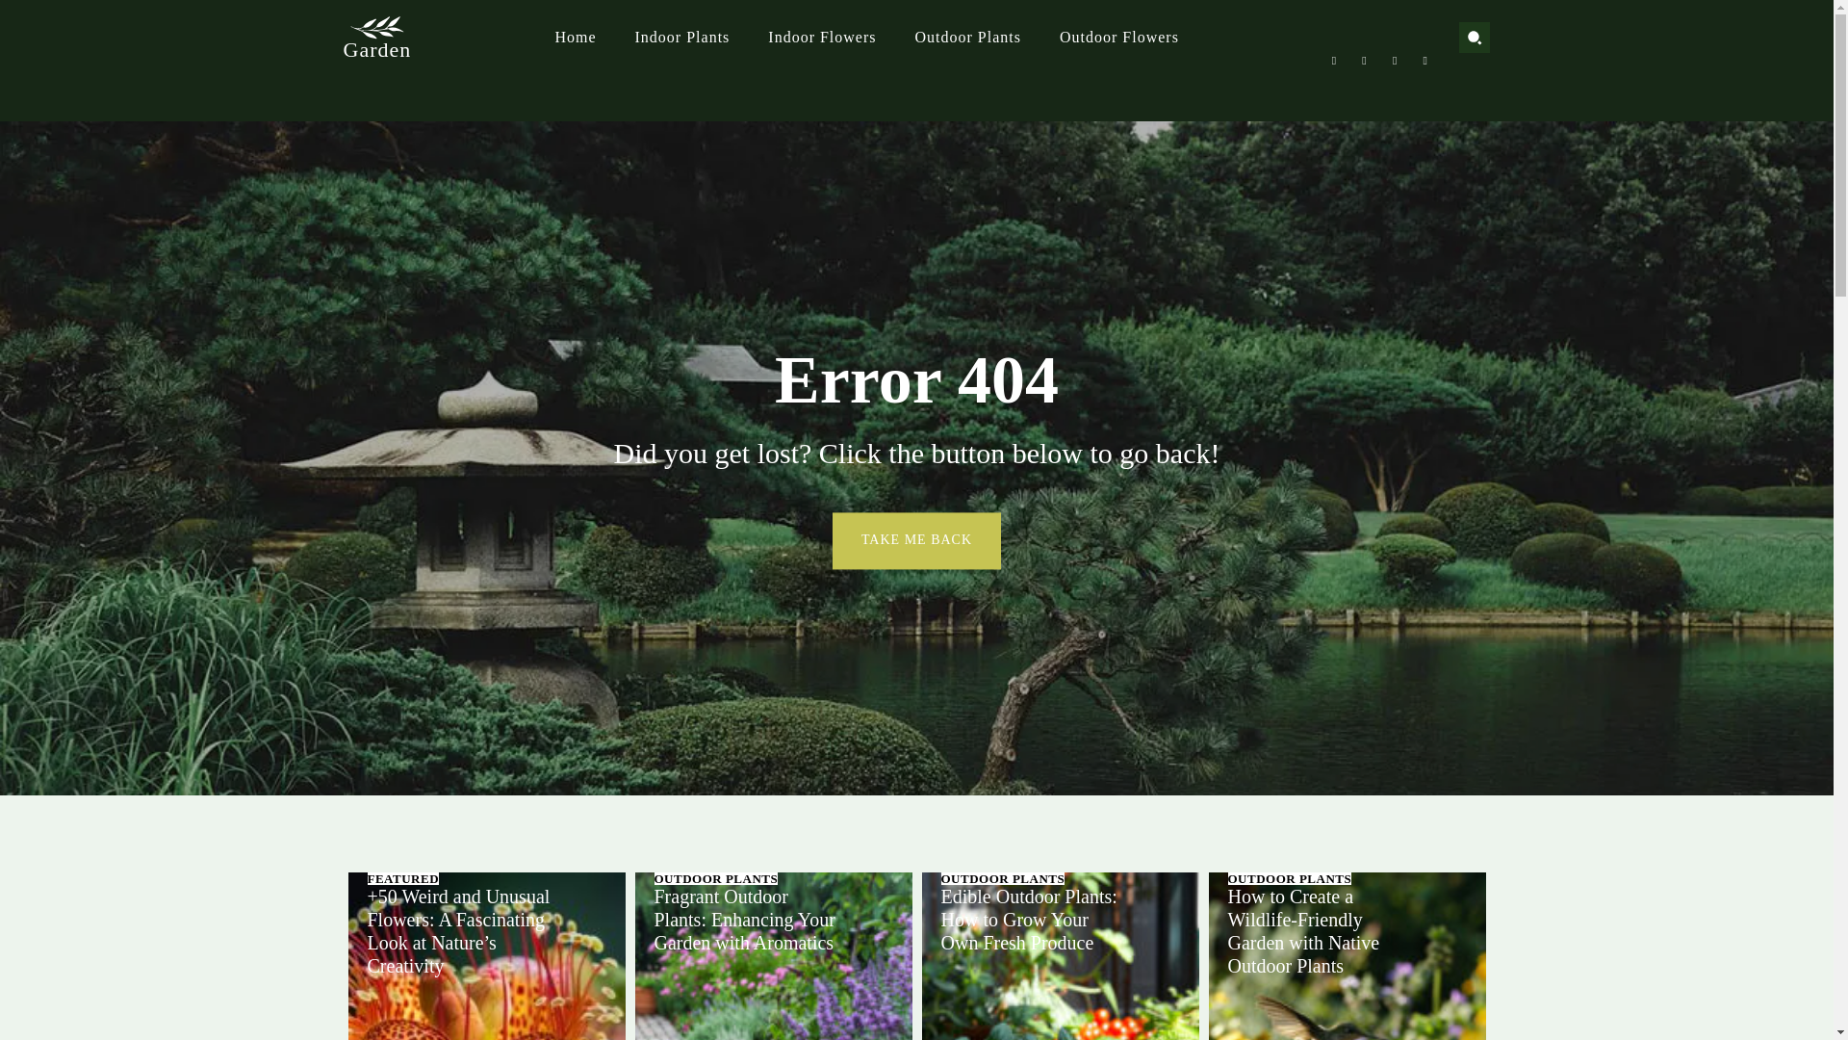 This screenshot has width=1848, height=1040. I want to click on Take me back, so click(916, 540).